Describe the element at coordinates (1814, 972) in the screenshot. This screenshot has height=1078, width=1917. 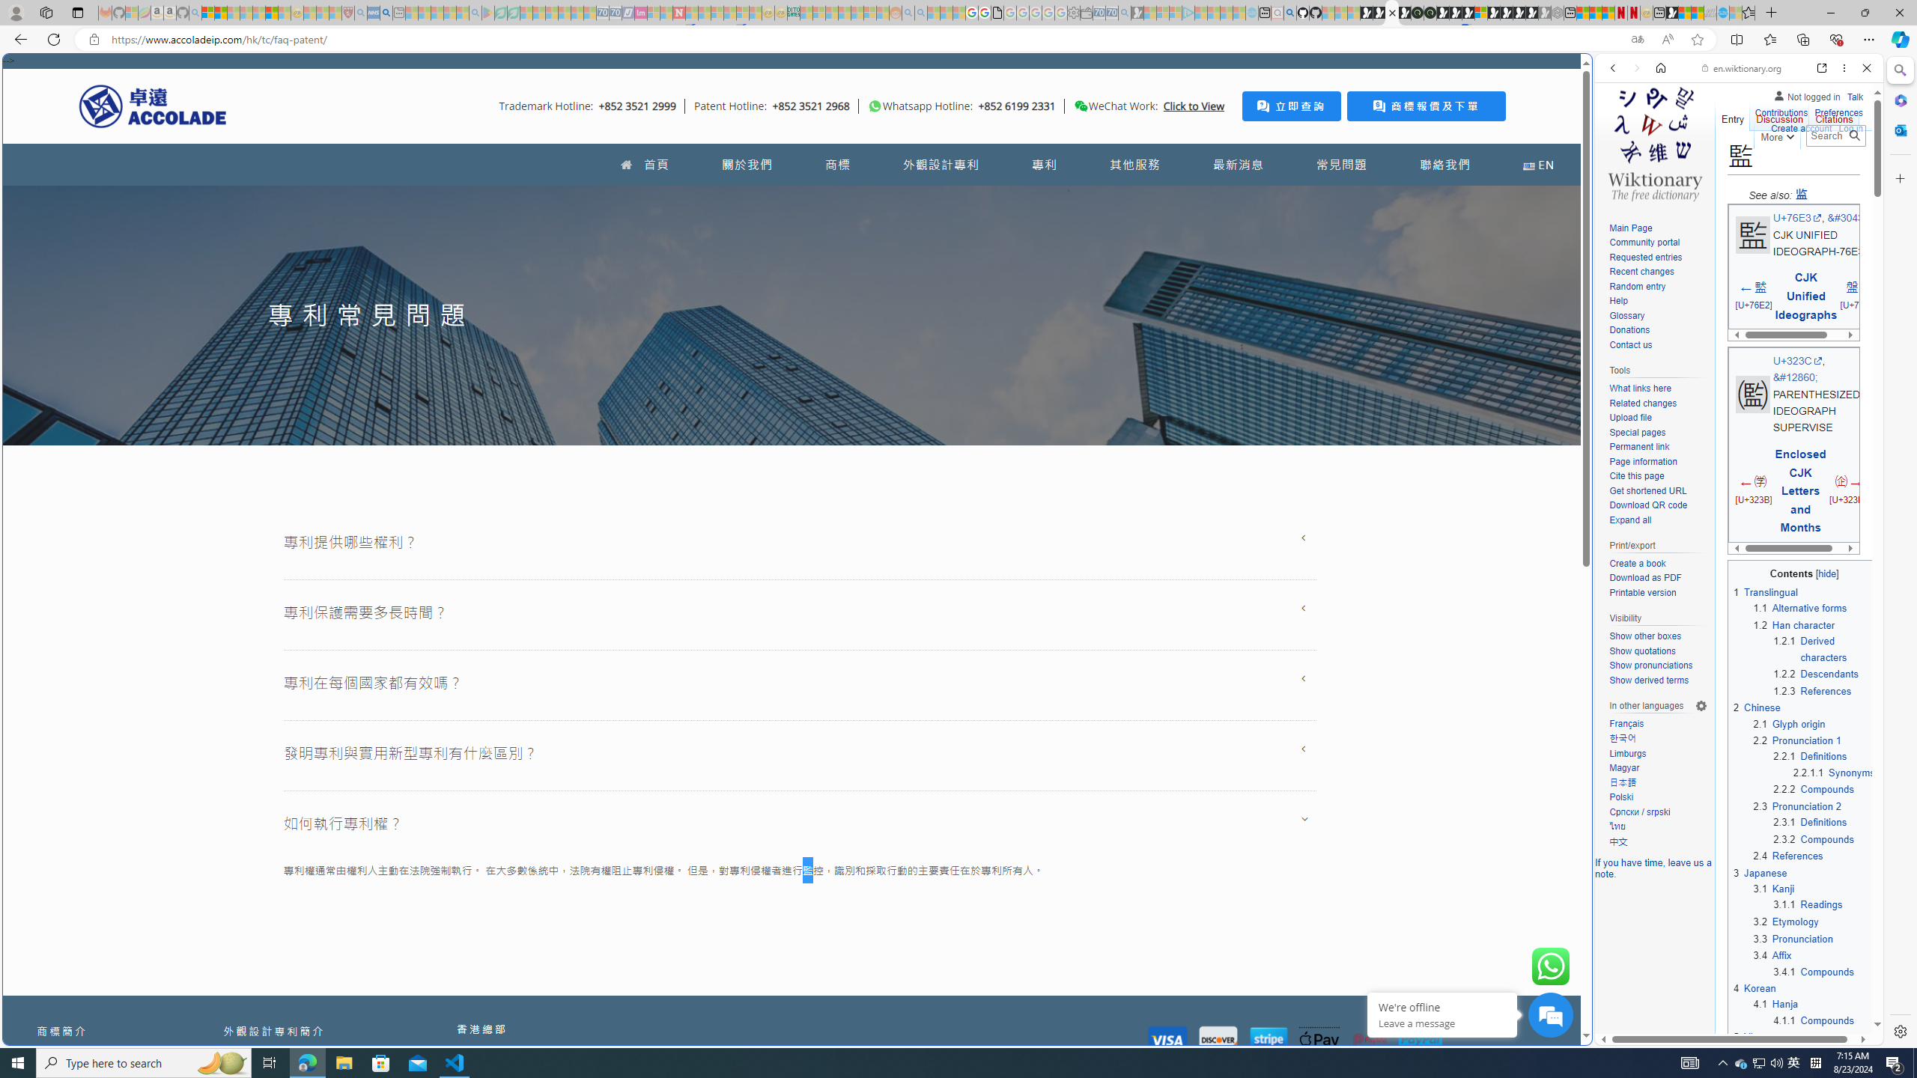
I see `3.4.1 Compounds` at that location.